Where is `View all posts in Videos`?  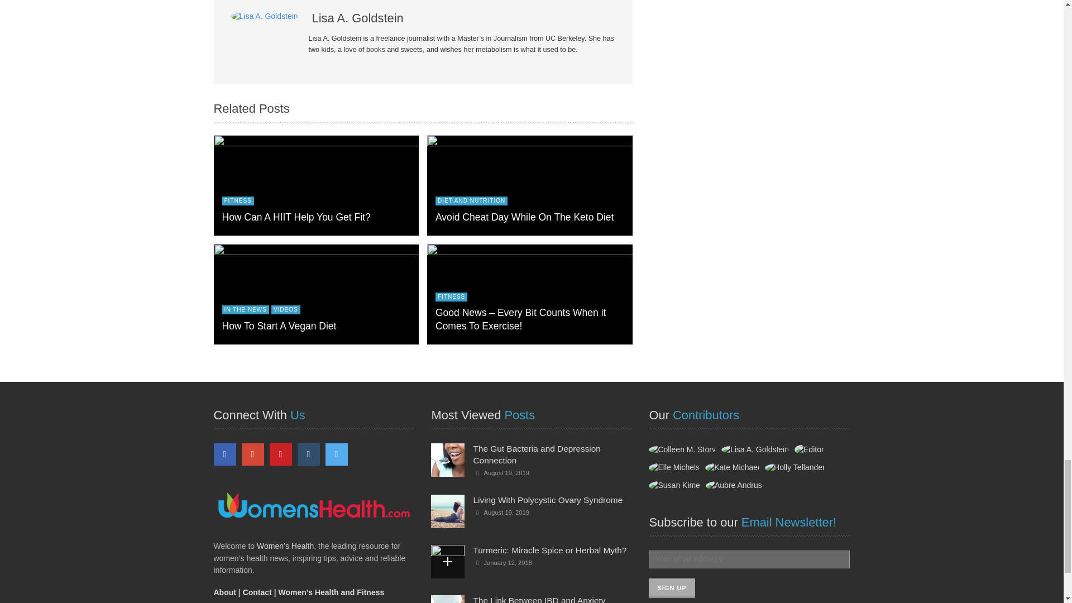 View all posts in Videos is located at coordinates (285, 309).